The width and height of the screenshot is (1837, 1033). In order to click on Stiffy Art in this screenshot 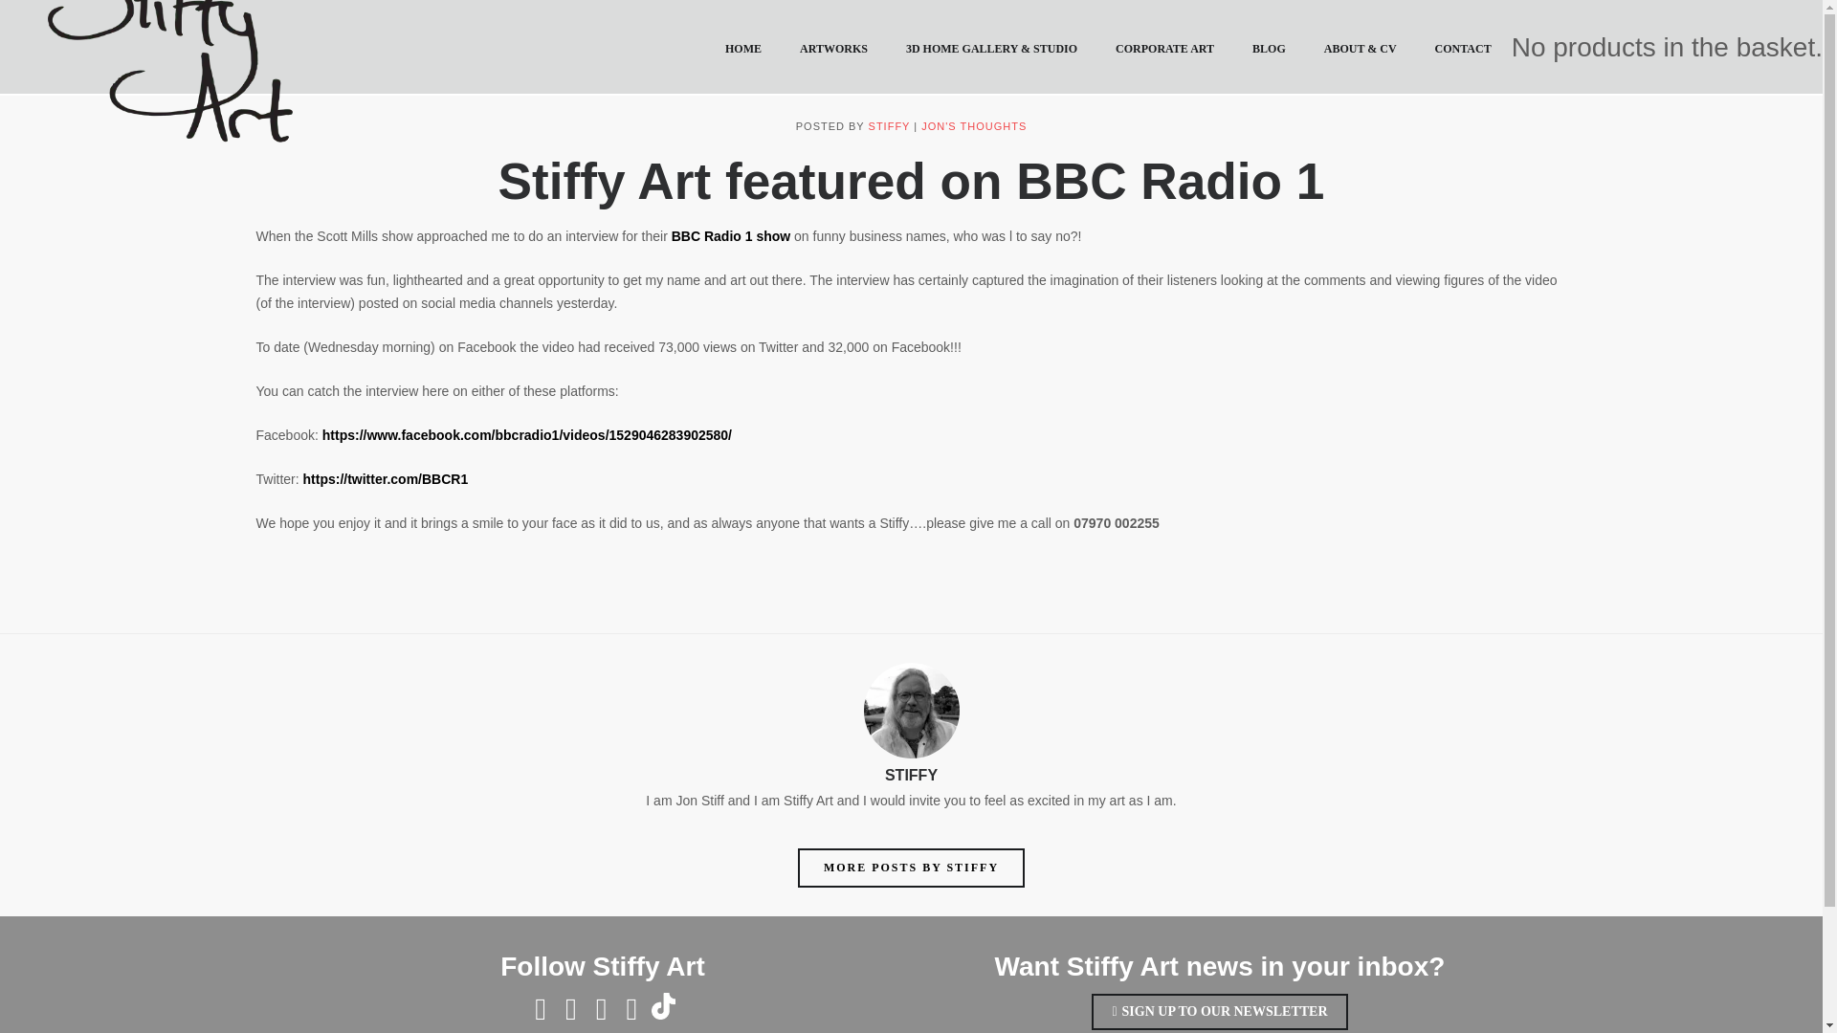, I will do `click(169, 71)`.